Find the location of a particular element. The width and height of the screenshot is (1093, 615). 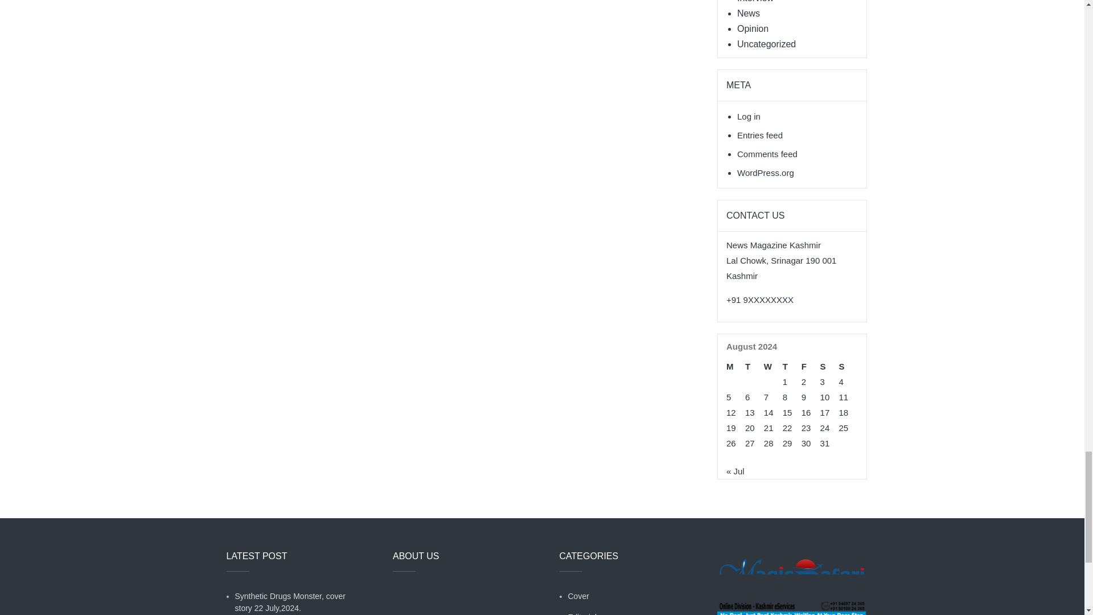

Sunday is located at coordinates (848, 366).